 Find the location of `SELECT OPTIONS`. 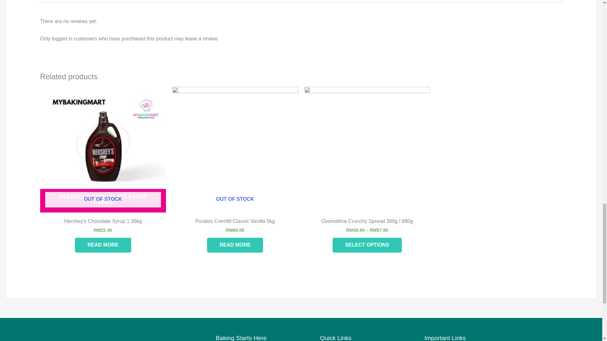

SELECT OPTIONS is located at coordinates (367, 245).